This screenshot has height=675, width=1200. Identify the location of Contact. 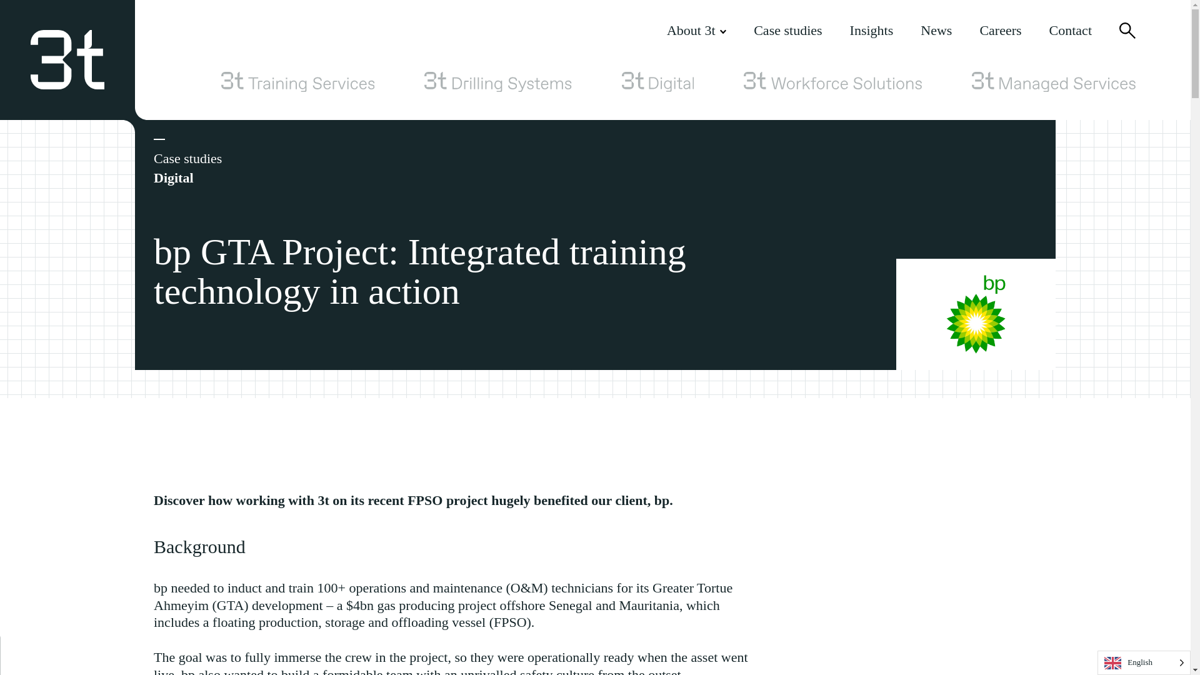
(1070, 30).